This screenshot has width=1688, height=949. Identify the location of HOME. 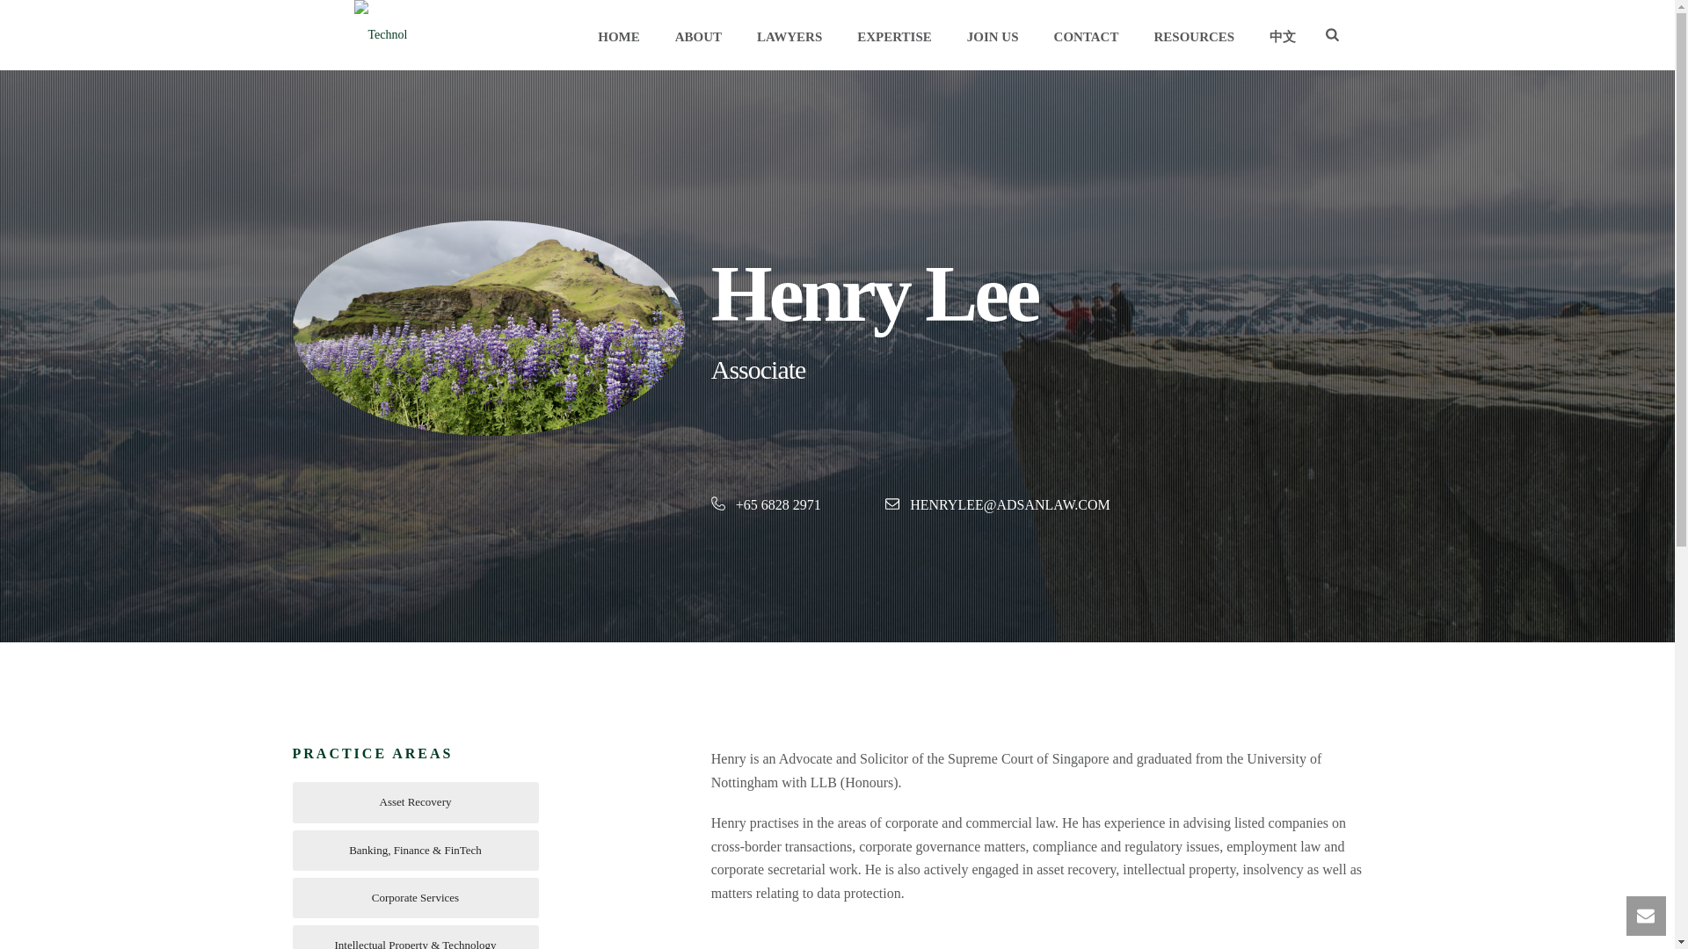
(619, 35).